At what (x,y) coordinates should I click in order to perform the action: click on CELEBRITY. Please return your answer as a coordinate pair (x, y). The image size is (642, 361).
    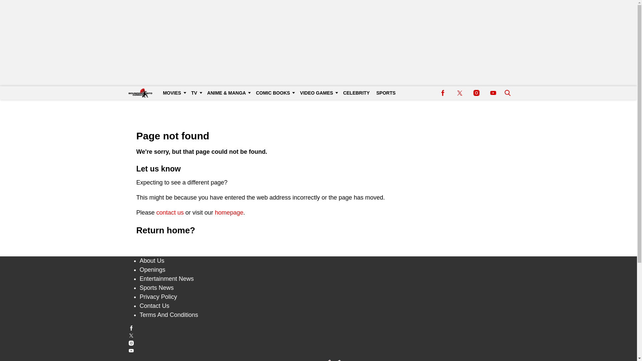
    Looking at the image, I should click on (356, 93).